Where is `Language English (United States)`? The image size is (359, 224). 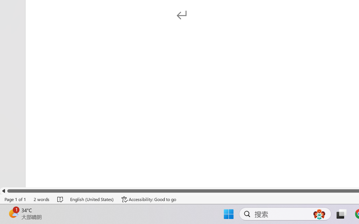 Language English (United States) is located at coordinates (92, 199).